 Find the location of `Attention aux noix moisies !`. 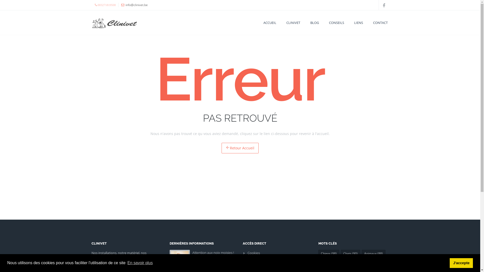

Attention aux noix moisies ! is located at coordinates (213, 253).